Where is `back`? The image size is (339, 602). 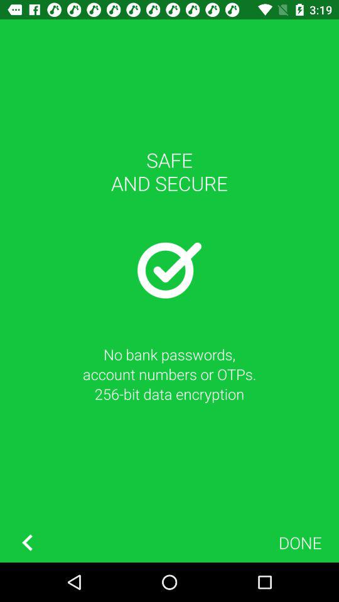
back is located at coordinates (27, 543).